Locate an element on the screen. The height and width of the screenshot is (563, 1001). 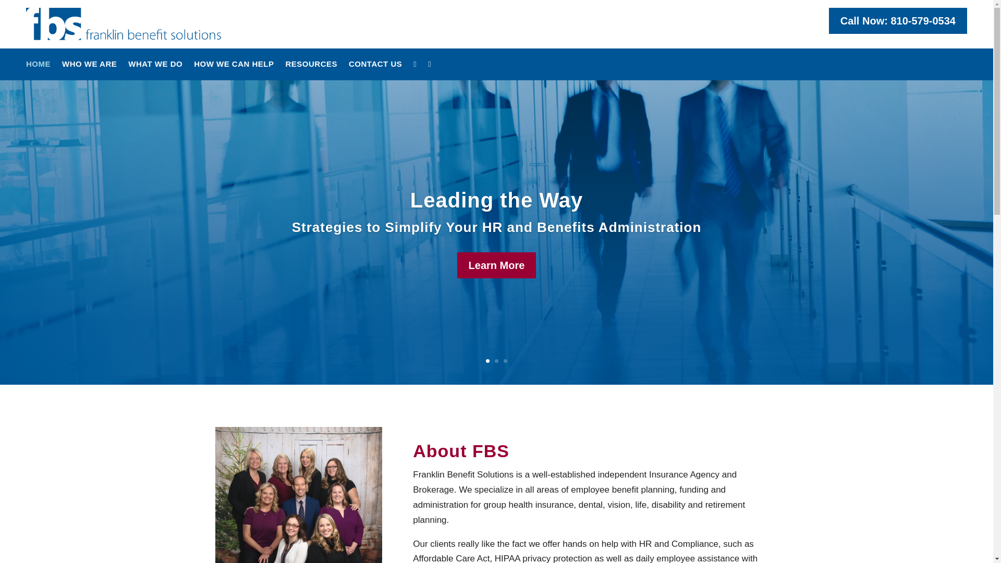
CONTACT US is located at coordinates (375, 66).